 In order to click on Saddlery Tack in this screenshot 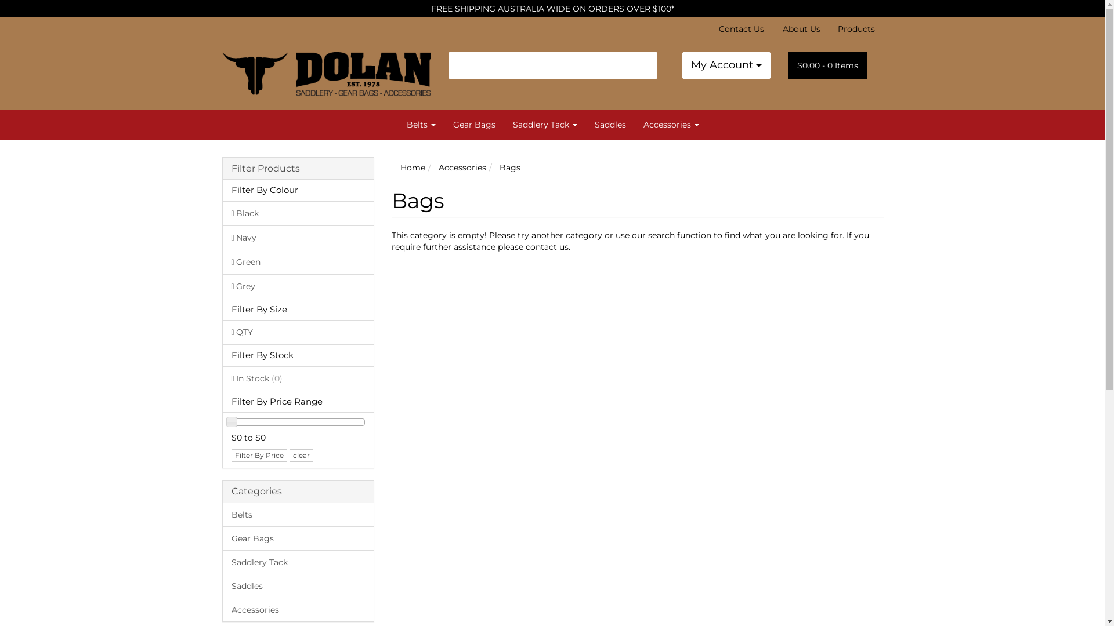, I will do `click(298, 562)`.